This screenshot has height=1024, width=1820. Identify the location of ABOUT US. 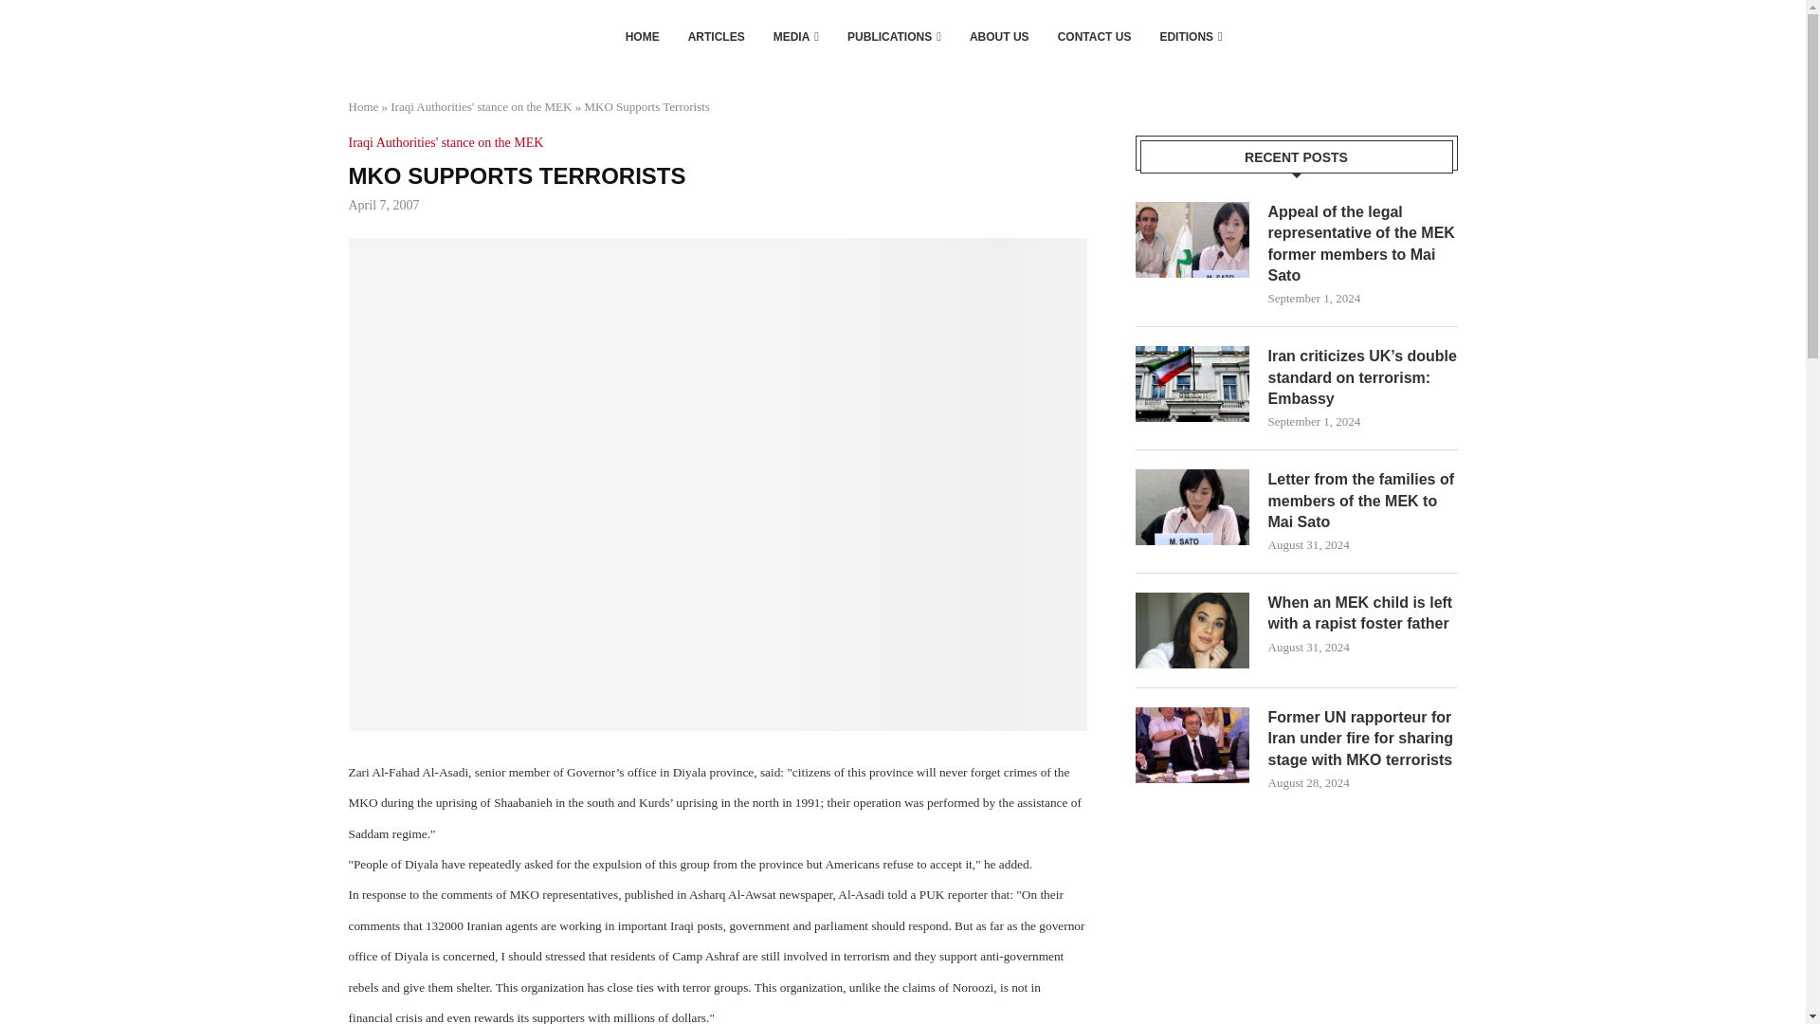
(999, 36).